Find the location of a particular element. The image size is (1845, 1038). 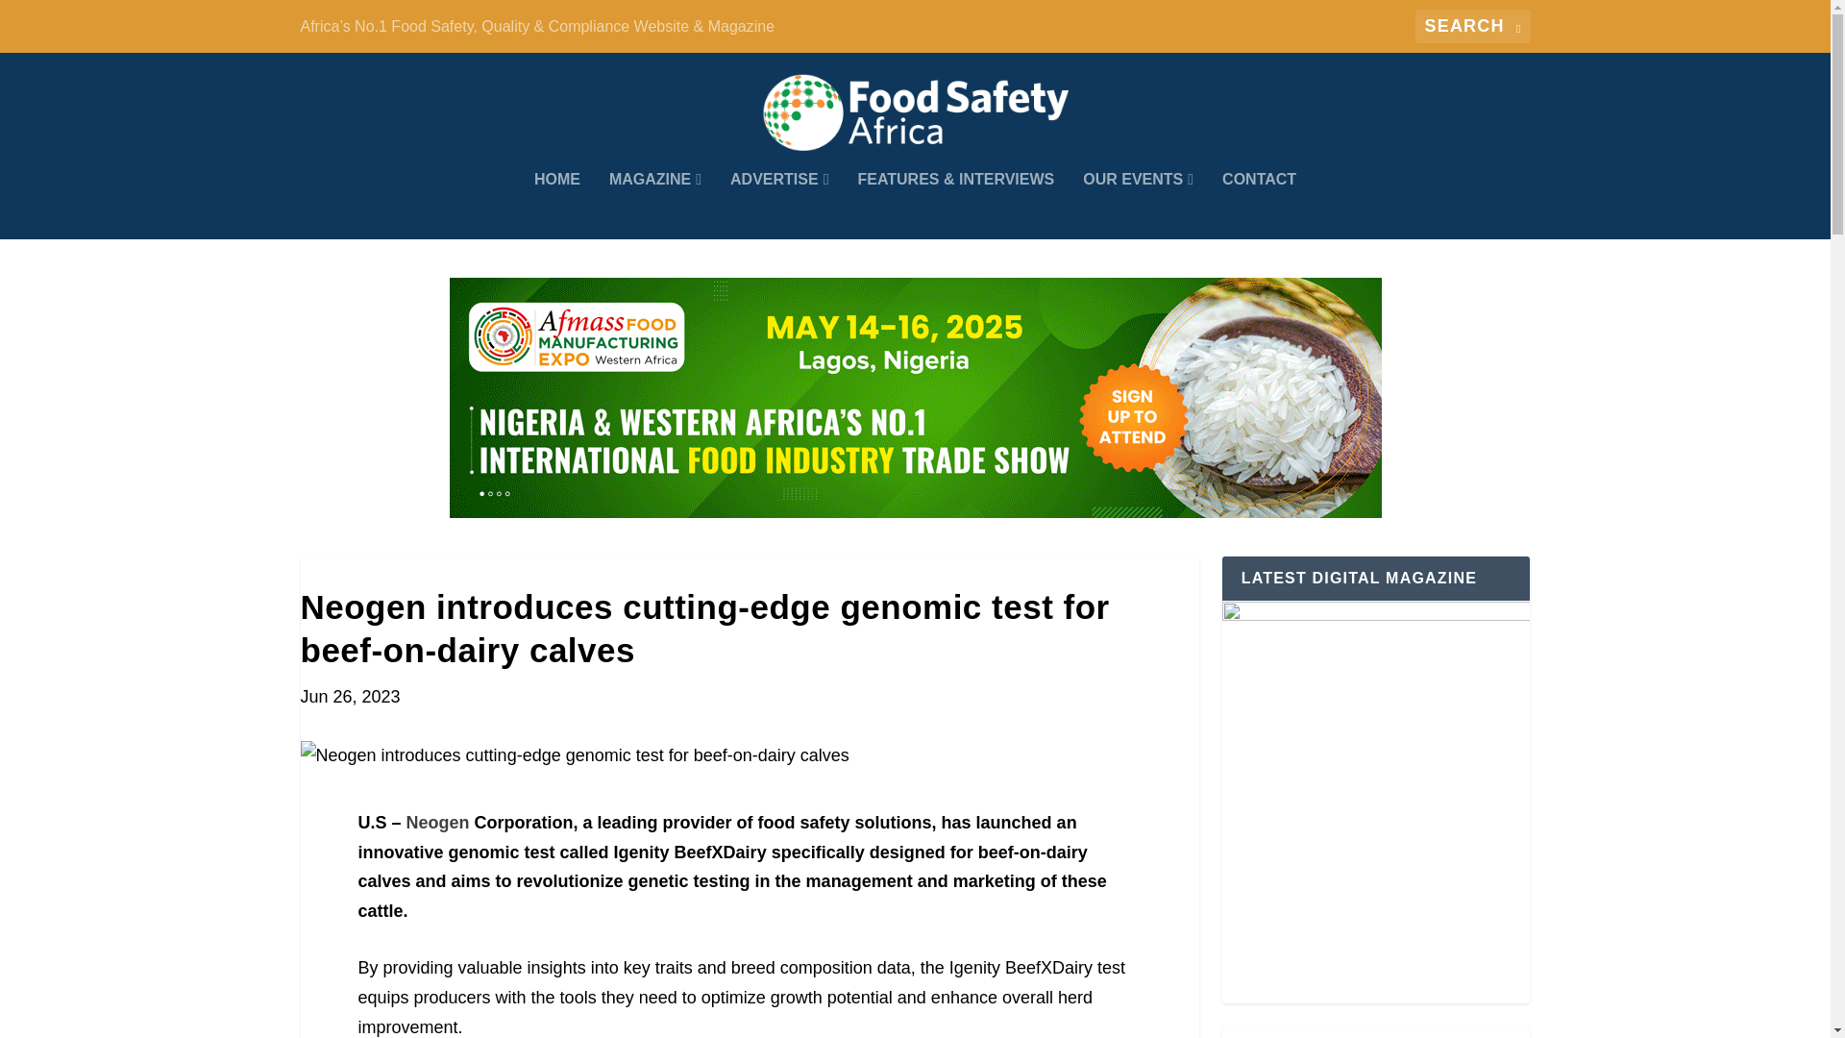

ADVERTISE is located at coordinates (779, 206).